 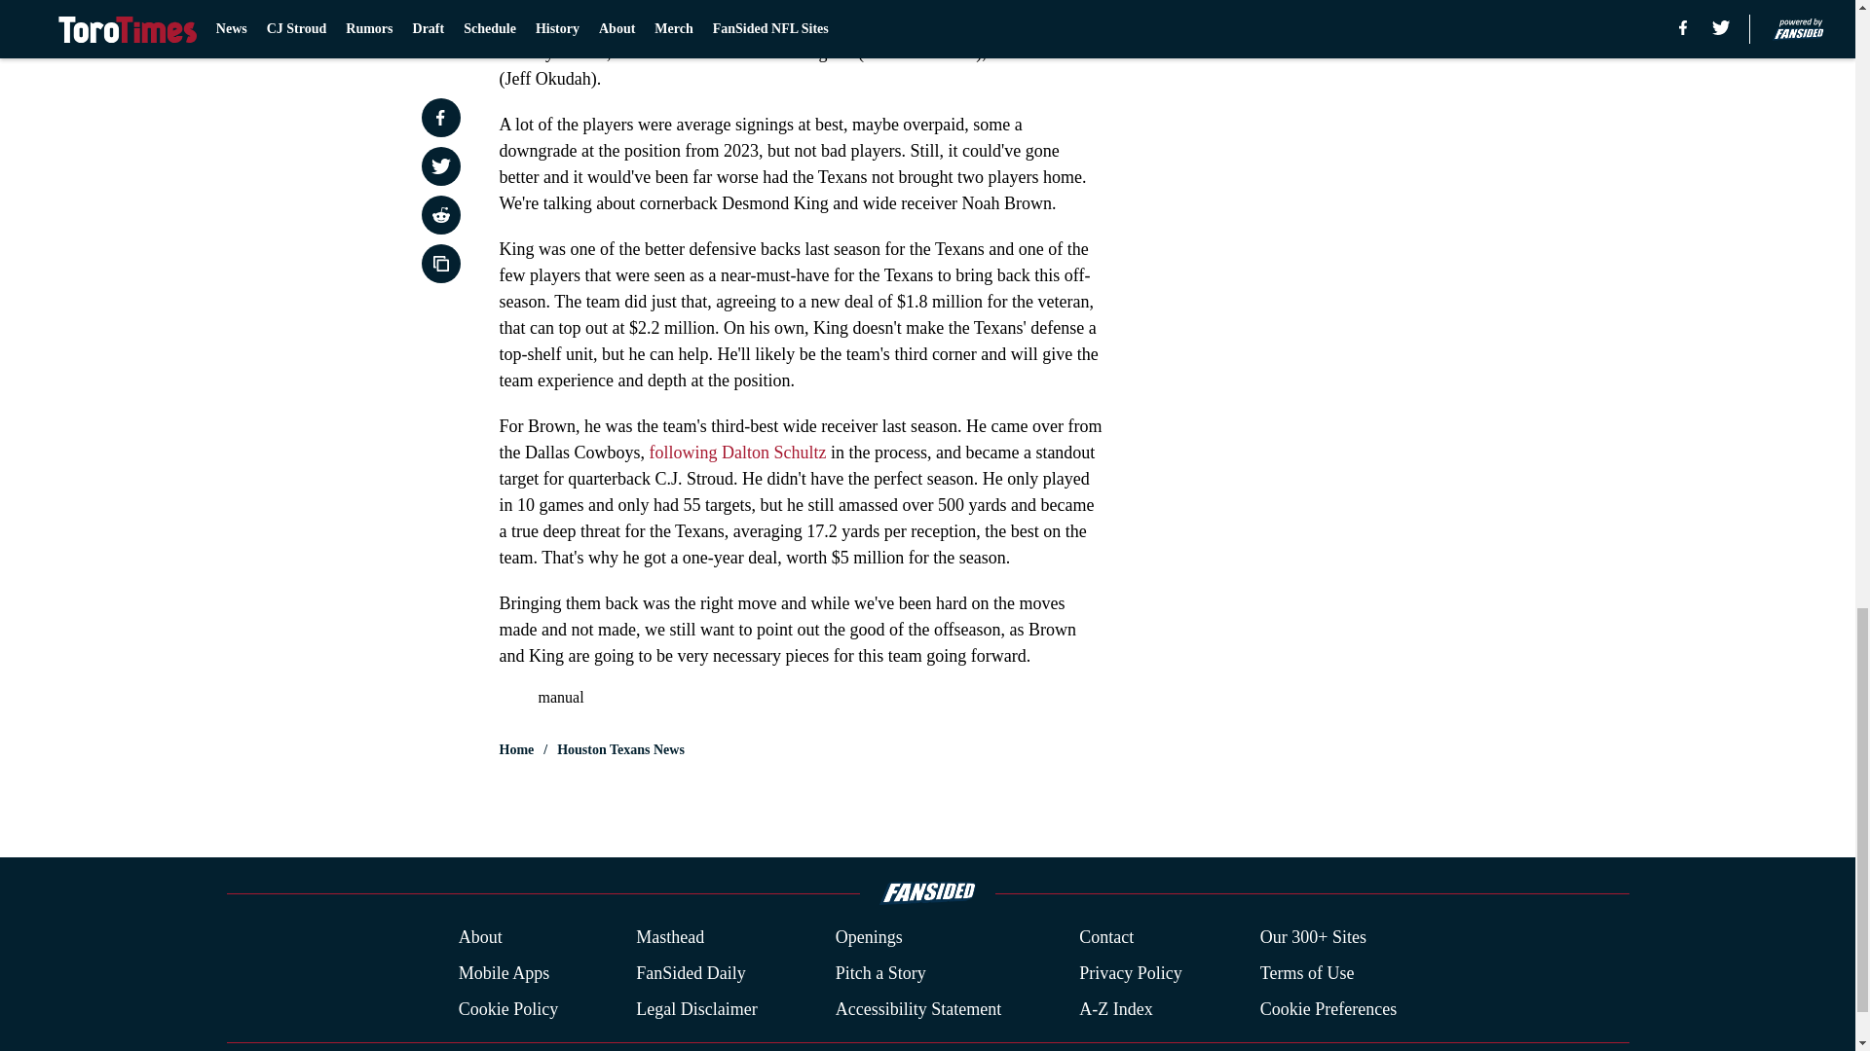 I want to click on Houston Texans News, so click(x=620, y=749).